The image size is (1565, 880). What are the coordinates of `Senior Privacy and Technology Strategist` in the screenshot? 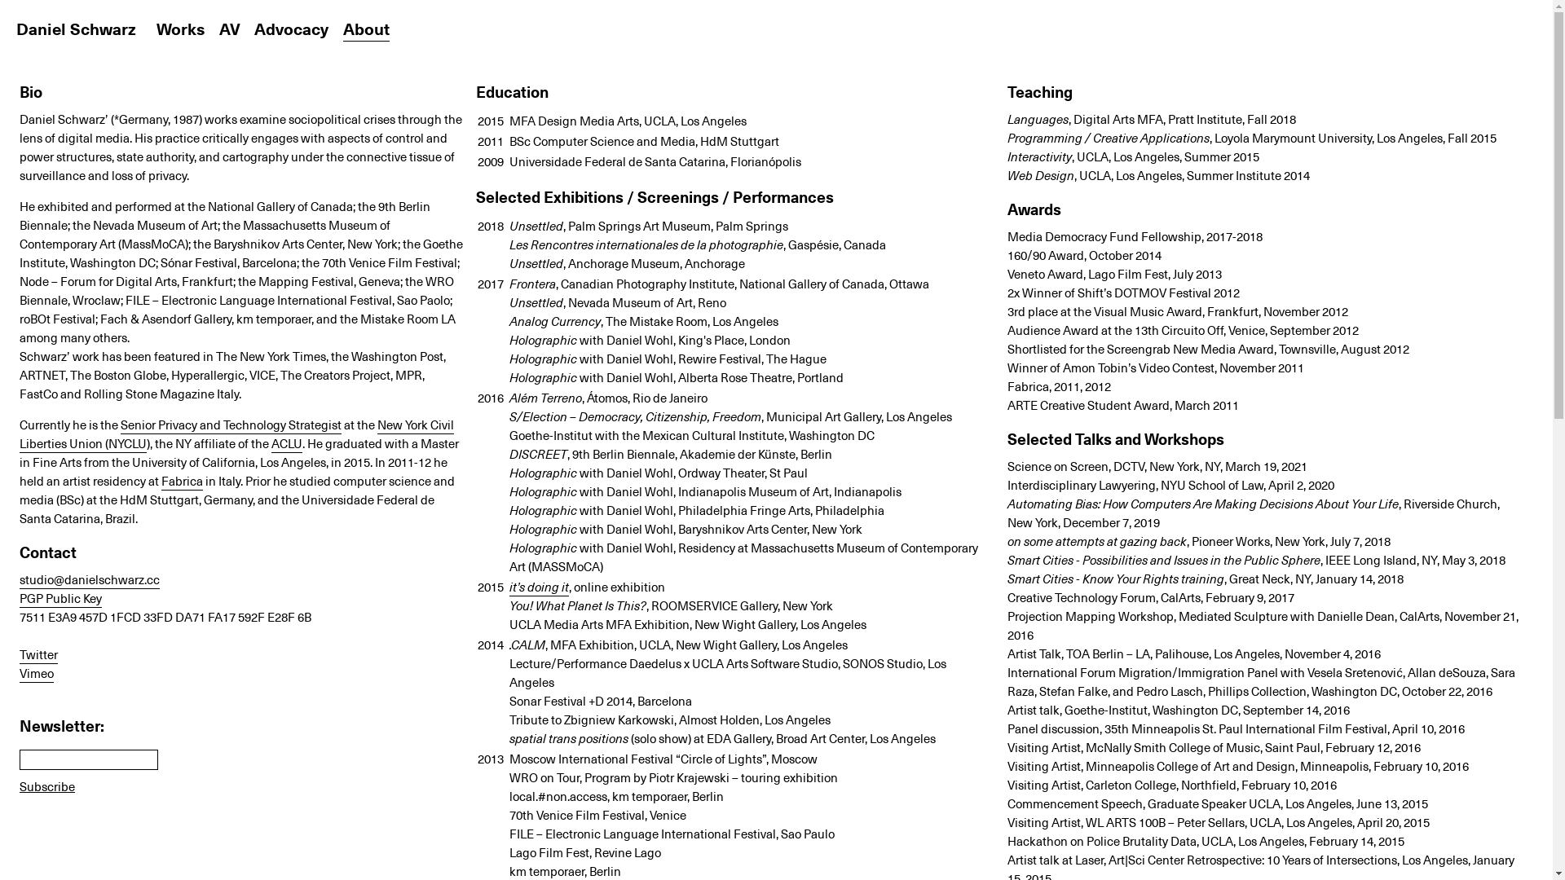 It's located at (231, 424).